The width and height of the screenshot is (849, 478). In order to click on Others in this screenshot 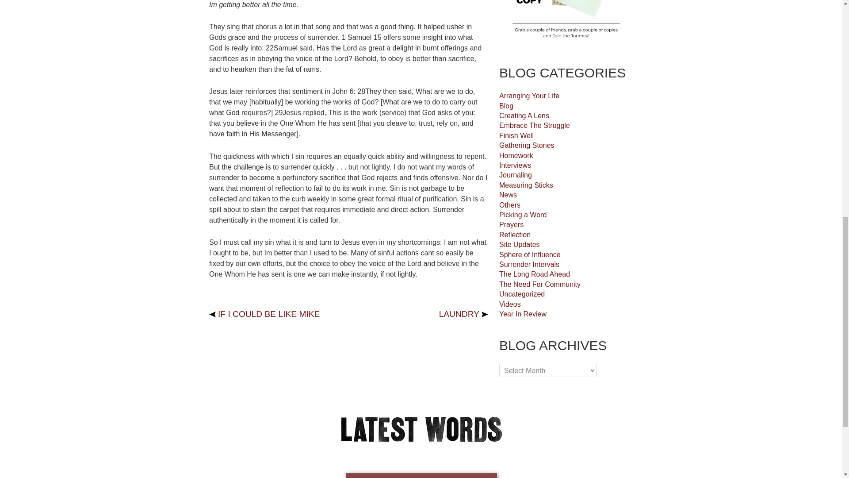, I will do `click(509, 204)`.